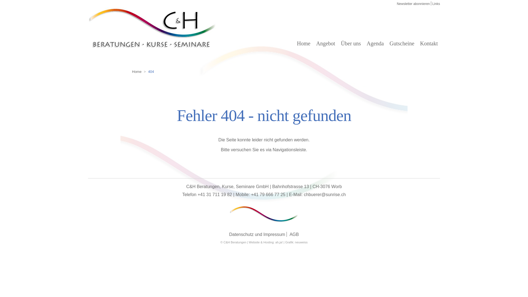 The height and width of the screenshot is (297, 528). Describe the element at coordinates (326, 43) in the screenshot. I see `Angebot` at that location.